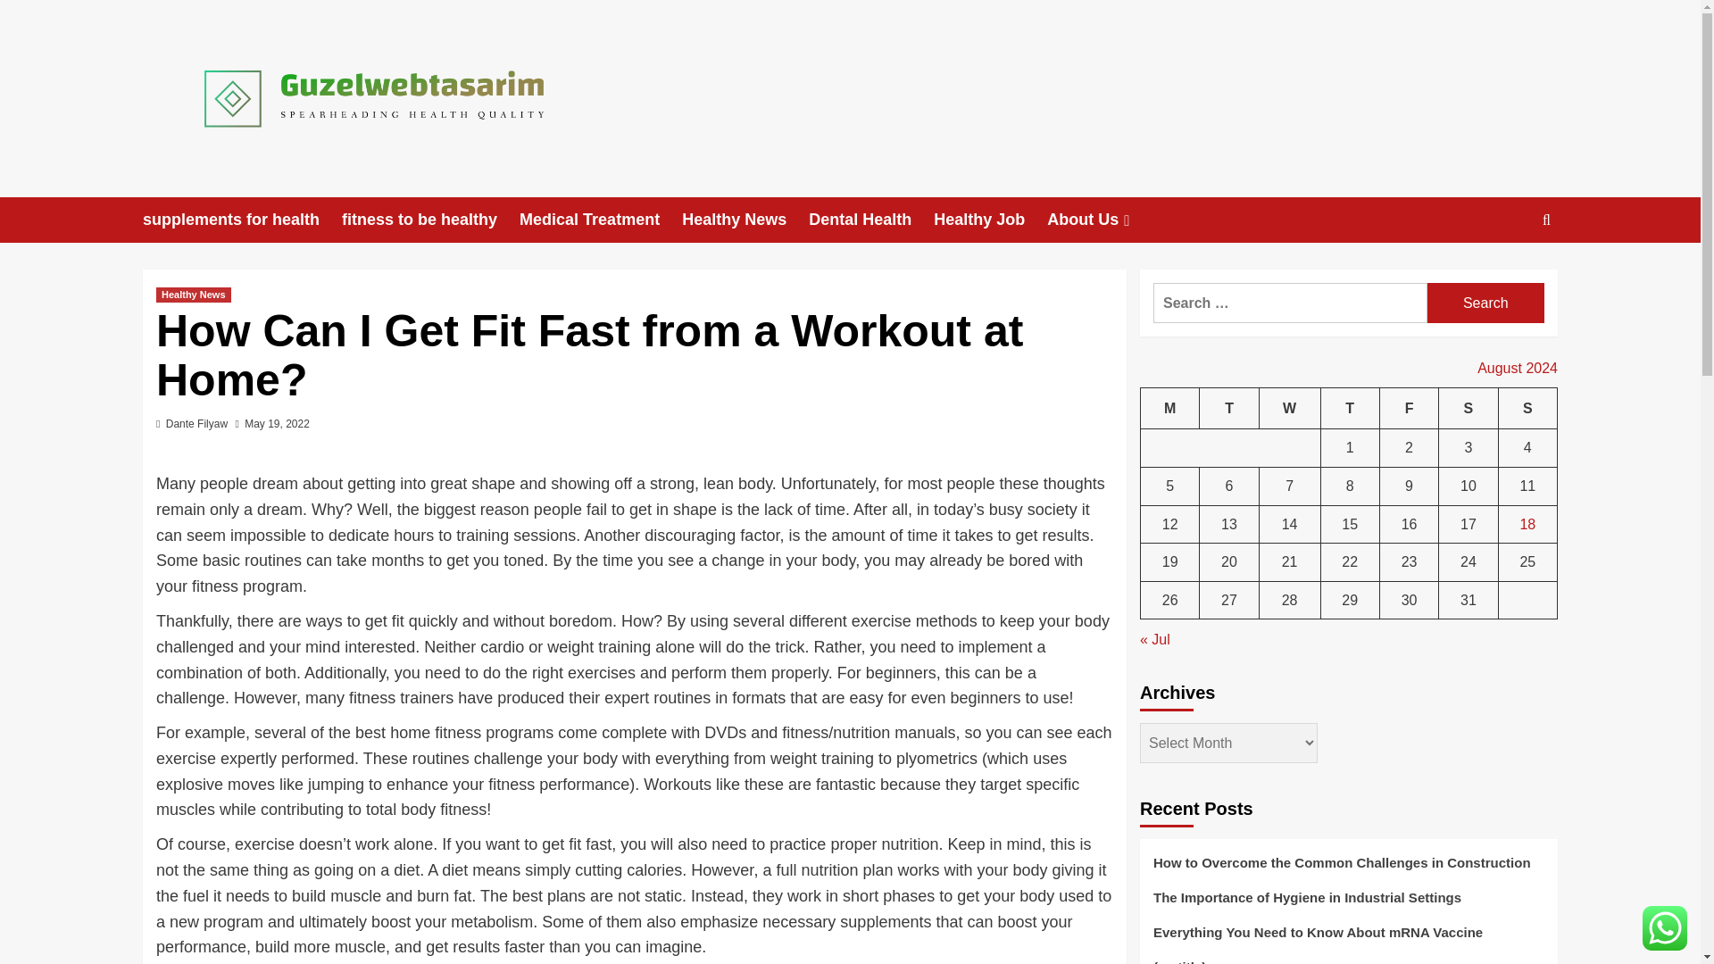 The width and height of the screenshot is (1714, 964). I want to click on Saturday, so click(1469, 408).